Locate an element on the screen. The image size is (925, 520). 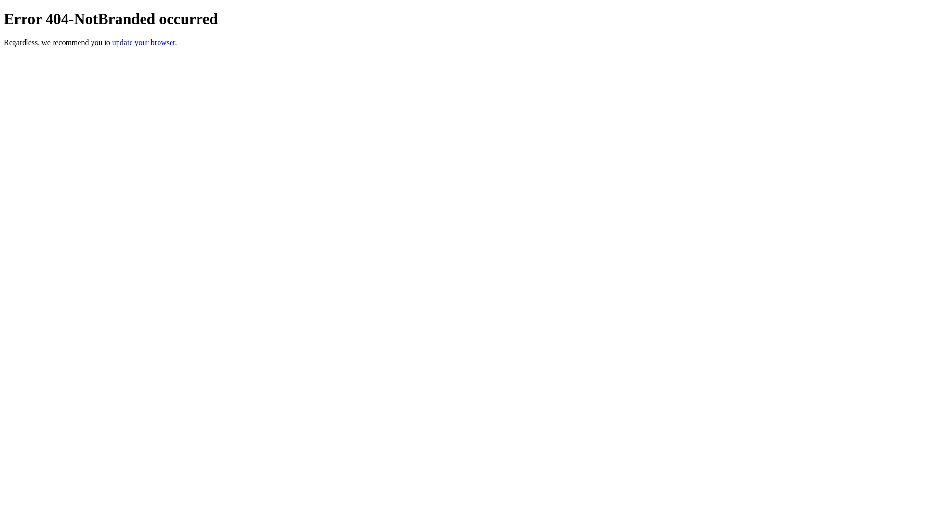
update your browser. is located at coordinates (145, 42).